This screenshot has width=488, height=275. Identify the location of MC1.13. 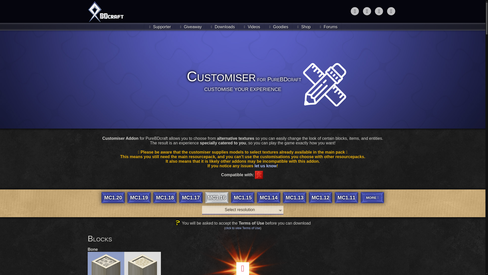
(295, 198).